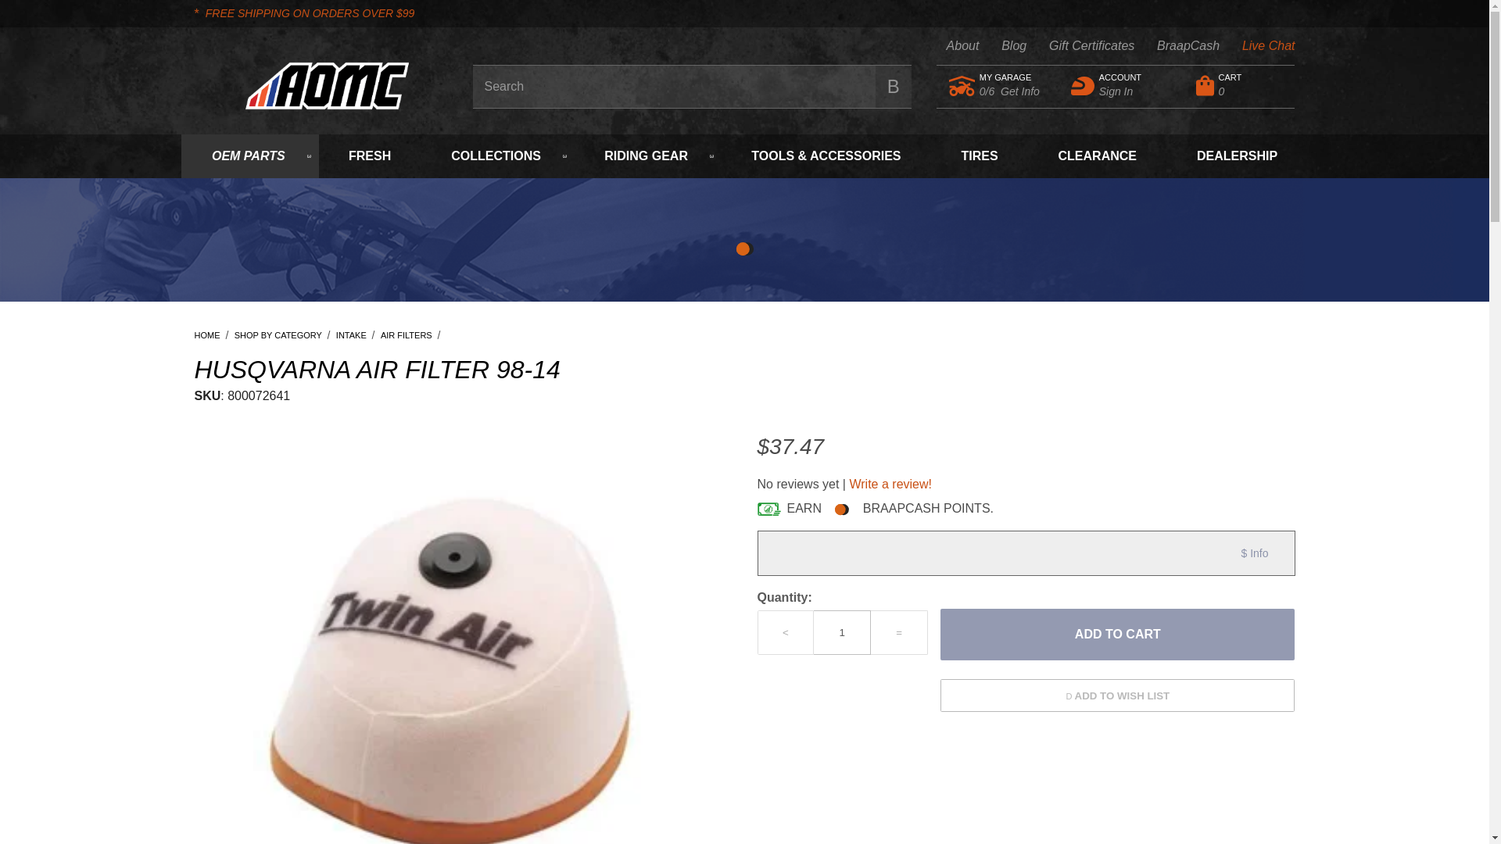  I want to click on Gift Certificates, so click(1010, 77).